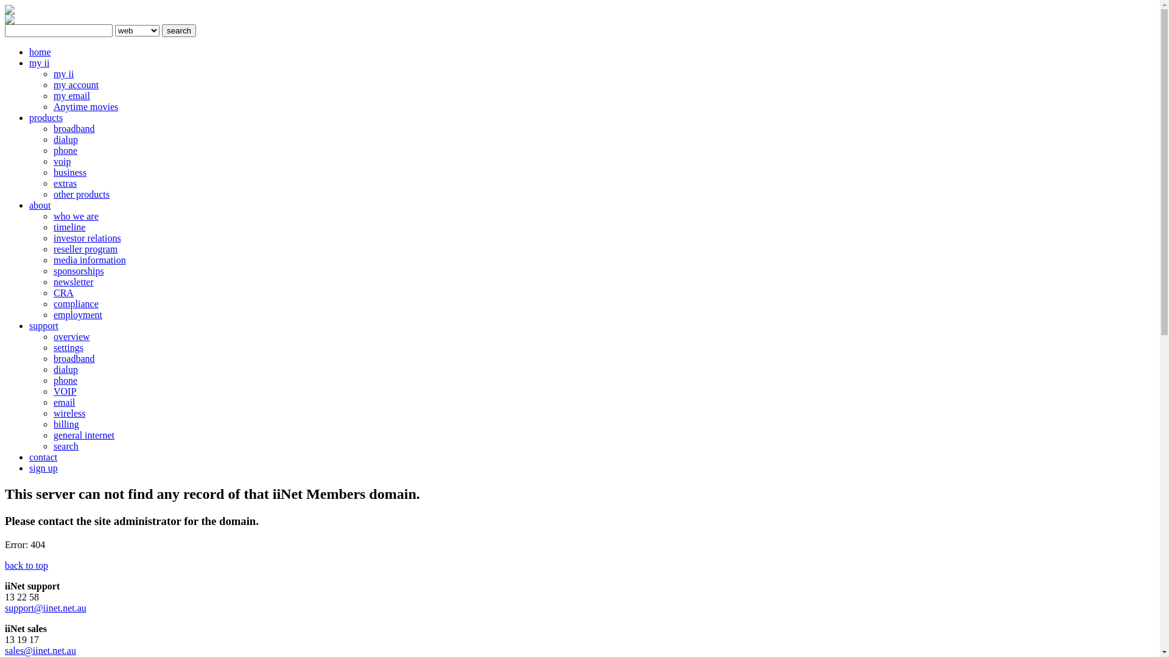 This screenshot has width=1169, height=657. I want to click on sponsorships, so click(79, 271).